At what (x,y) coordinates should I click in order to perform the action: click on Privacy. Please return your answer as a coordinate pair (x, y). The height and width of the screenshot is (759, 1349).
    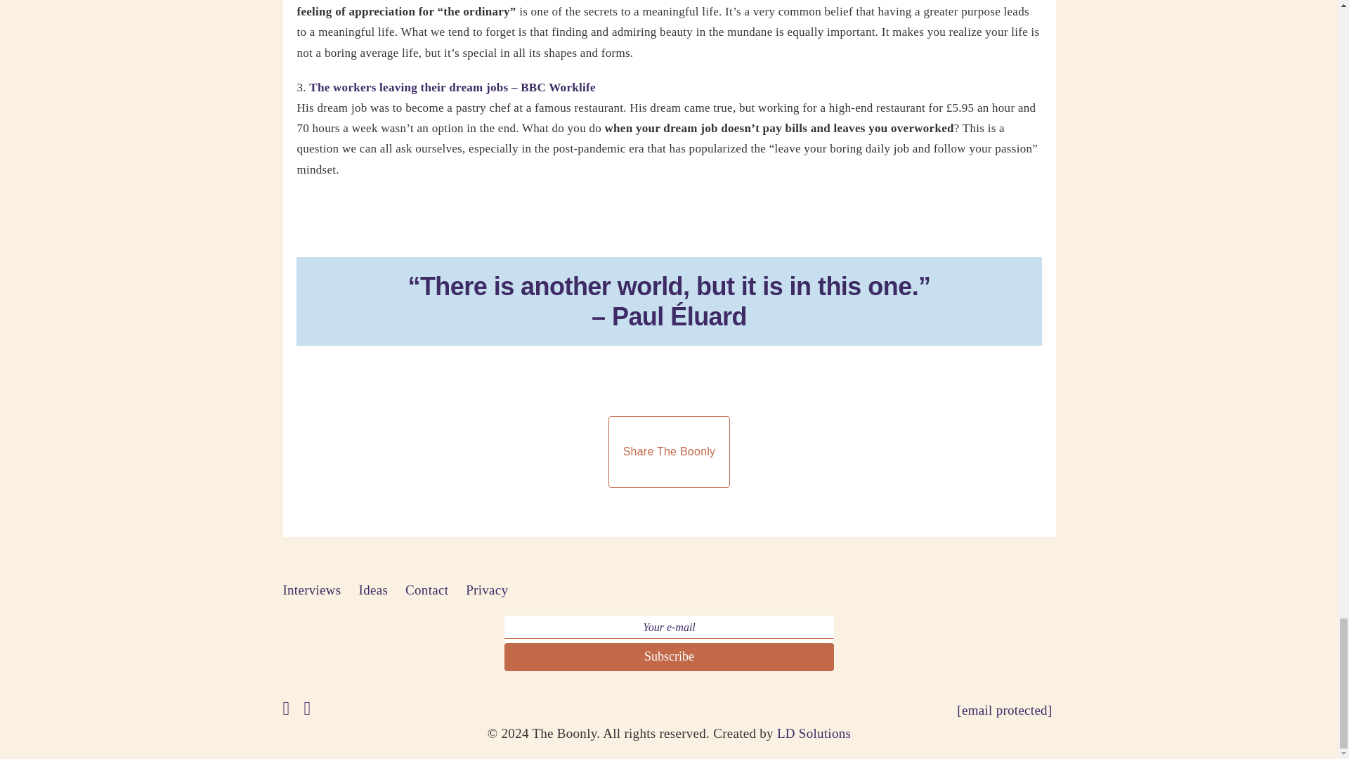
    Looking at the image, I should click on (486, 590).